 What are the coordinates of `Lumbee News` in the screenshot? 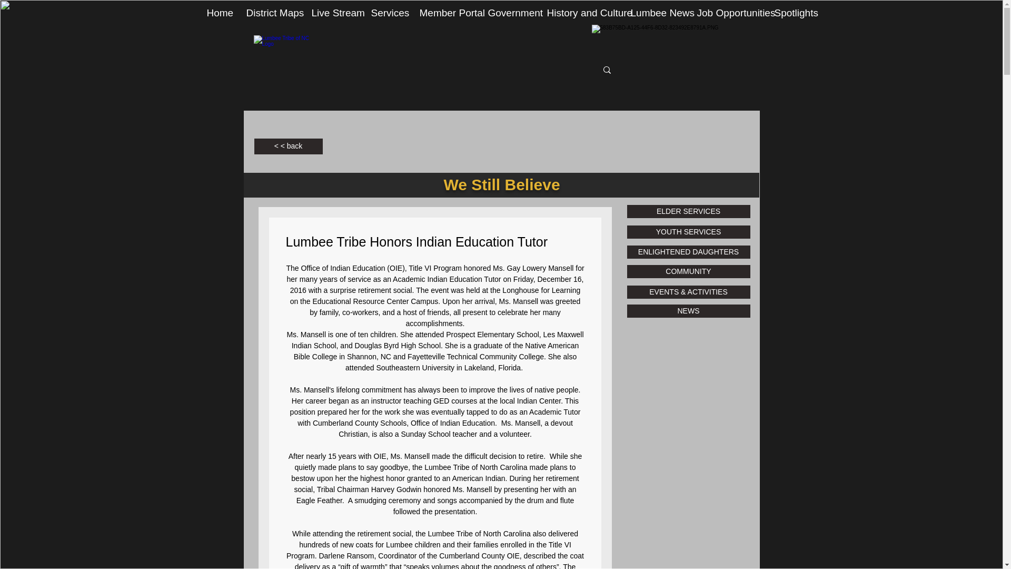 It's located at (655, 17).